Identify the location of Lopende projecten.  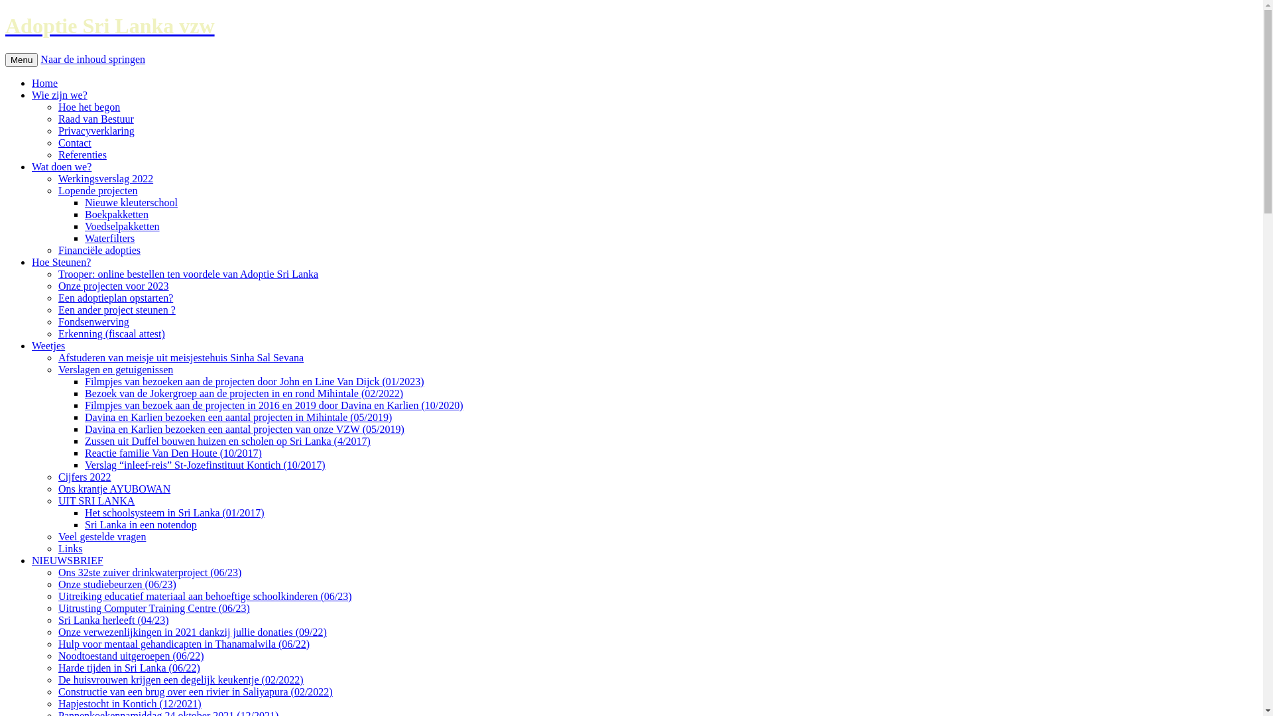
(98, 191).